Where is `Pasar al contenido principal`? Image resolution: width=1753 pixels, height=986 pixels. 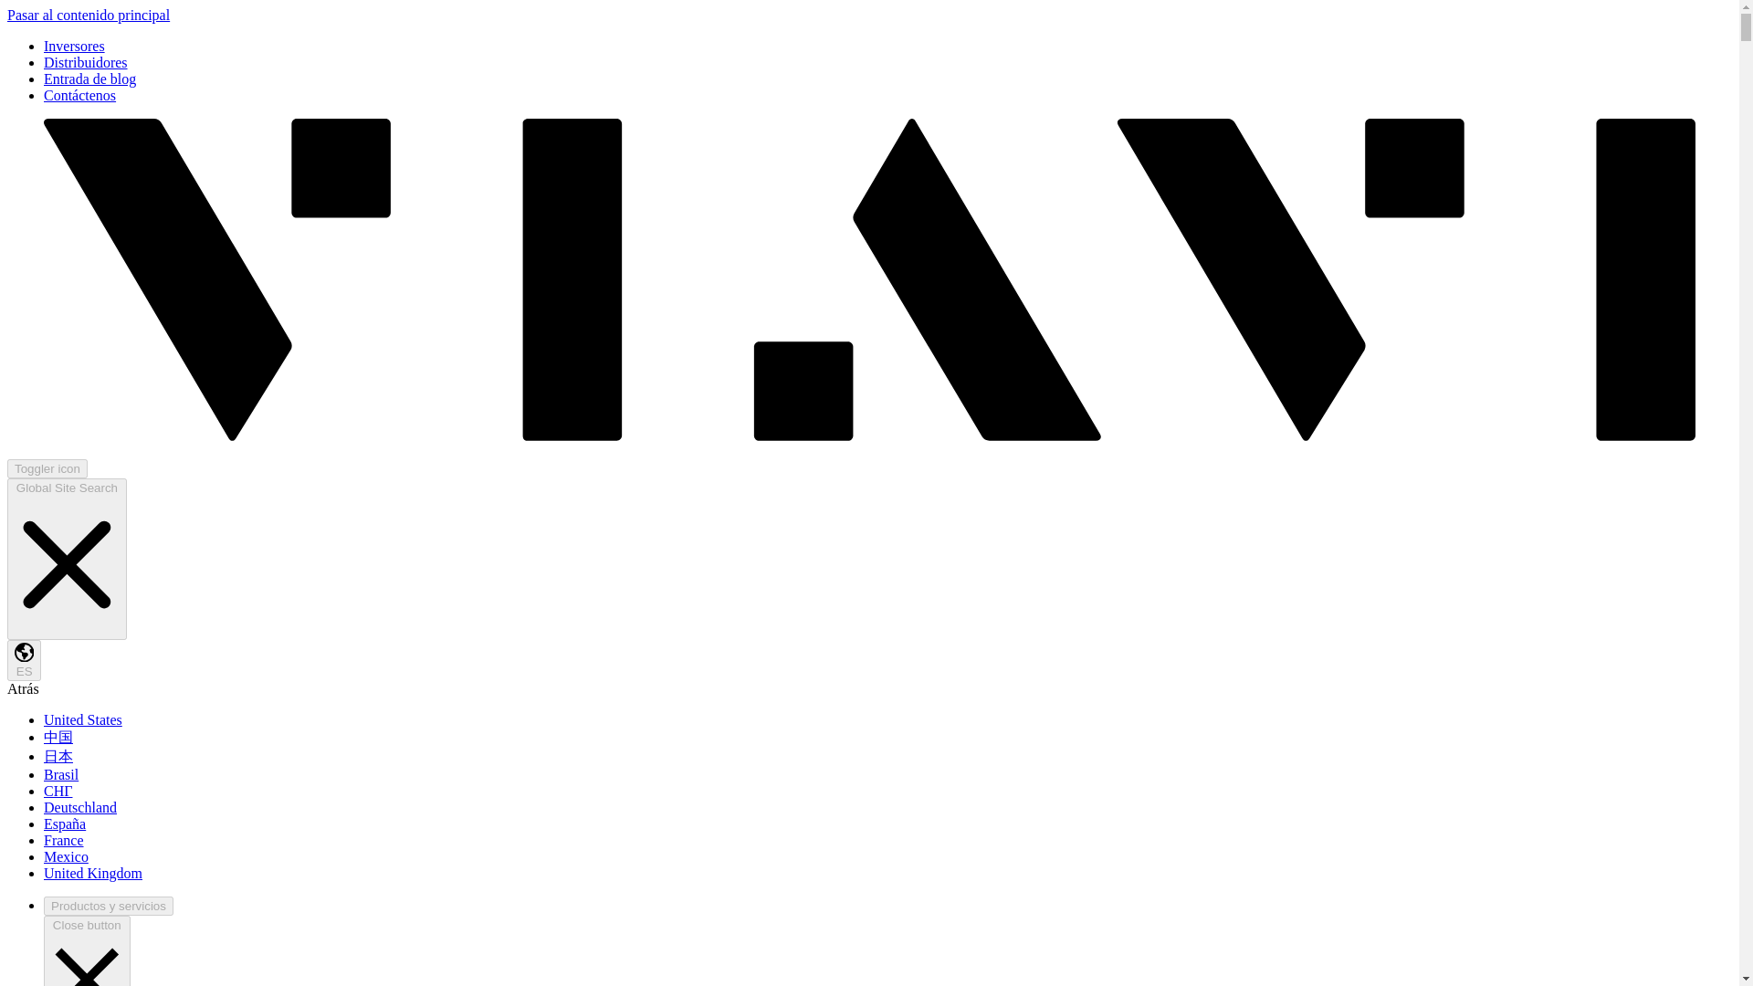
Pasar al contenido principal is located at coordinates (88, 15).